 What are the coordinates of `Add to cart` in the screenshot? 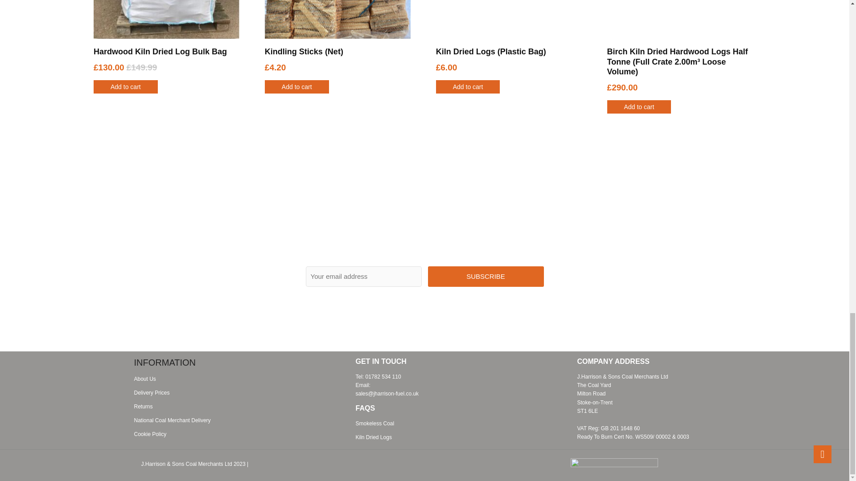 It's located at (468, 86).